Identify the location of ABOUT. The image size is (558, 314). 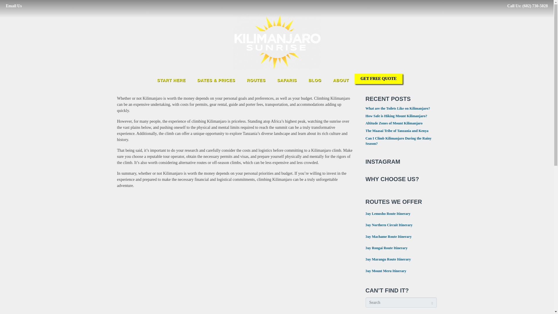
(341, 80).